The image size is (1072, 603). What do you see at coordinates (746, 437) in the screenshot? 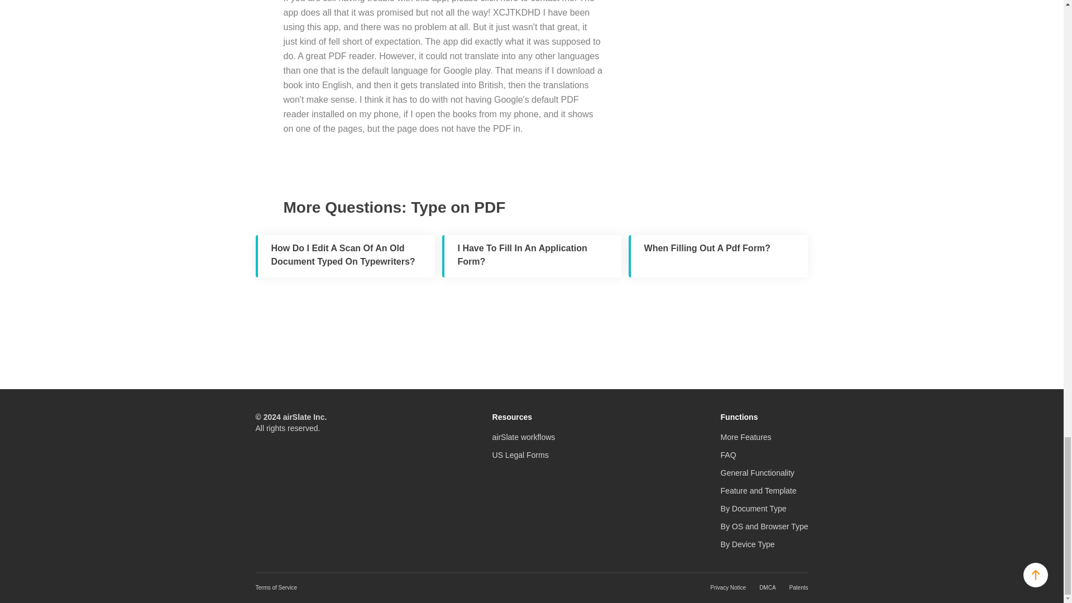
I see `More Features` at bounding box center [746, 437].